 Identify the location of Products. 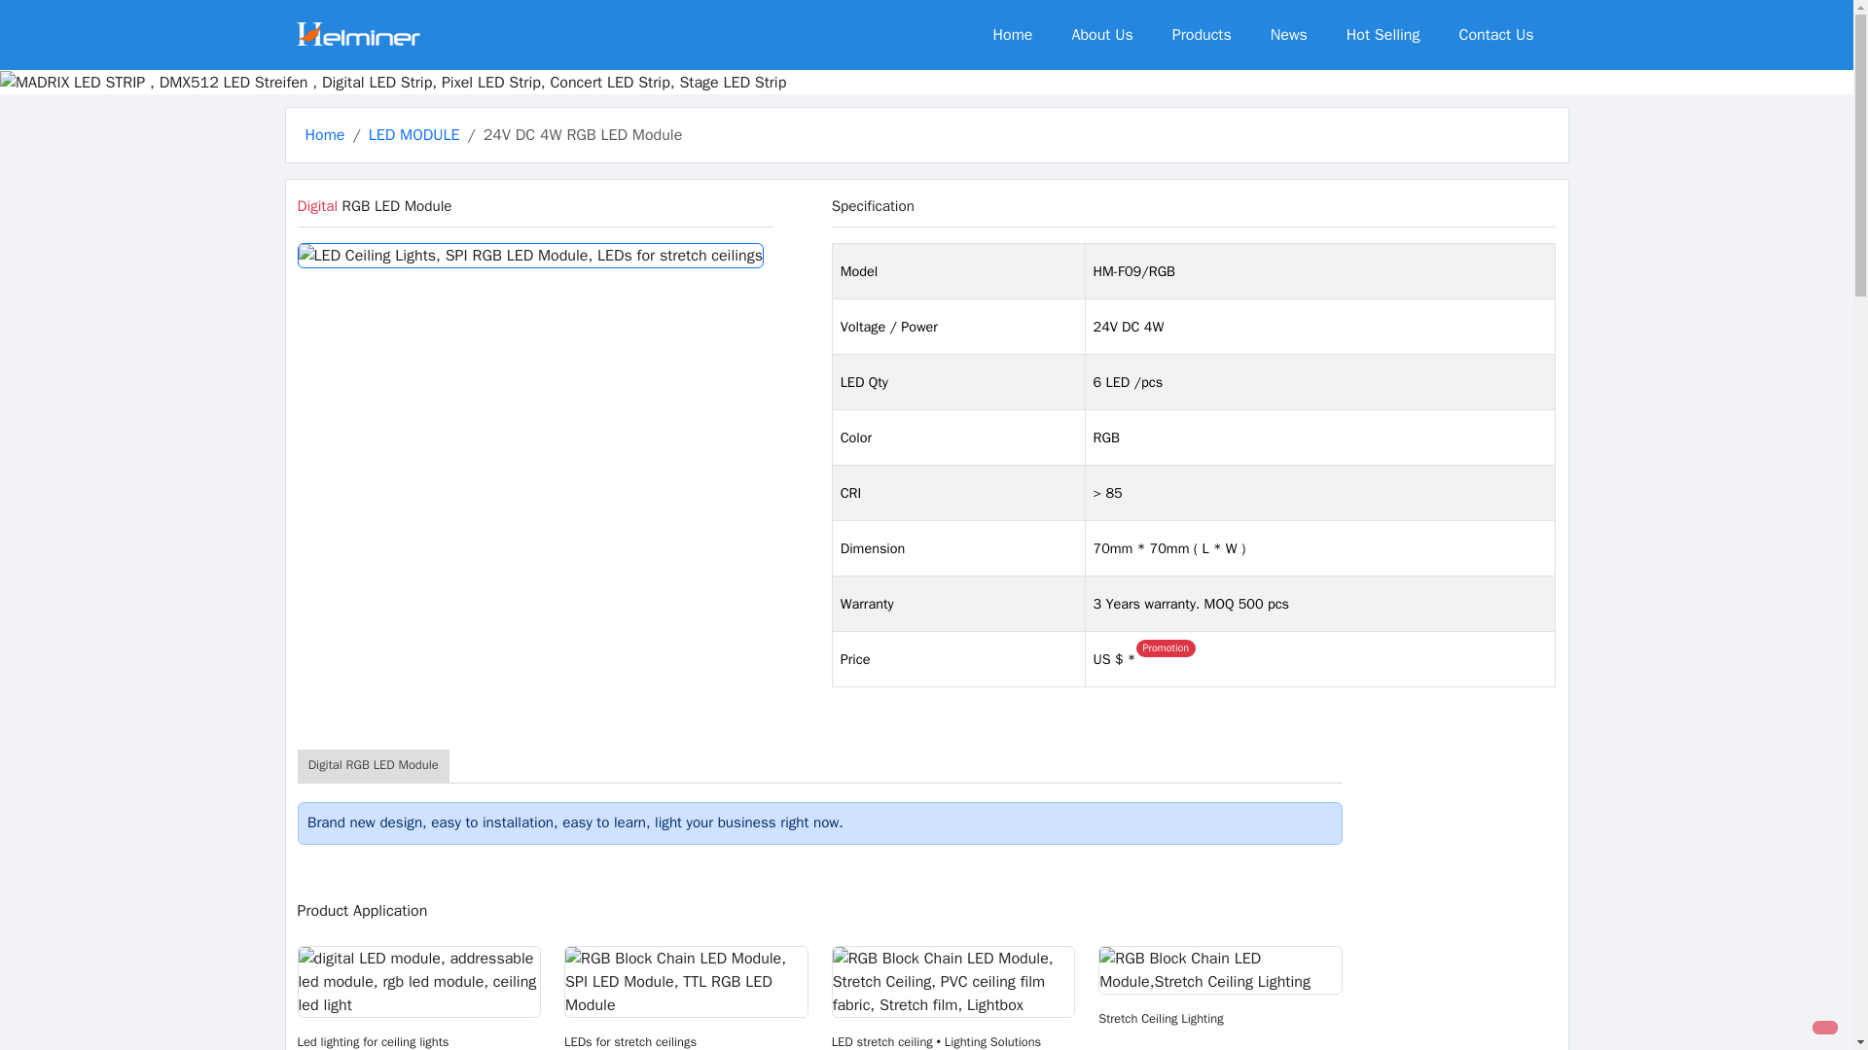
(1202, 35).